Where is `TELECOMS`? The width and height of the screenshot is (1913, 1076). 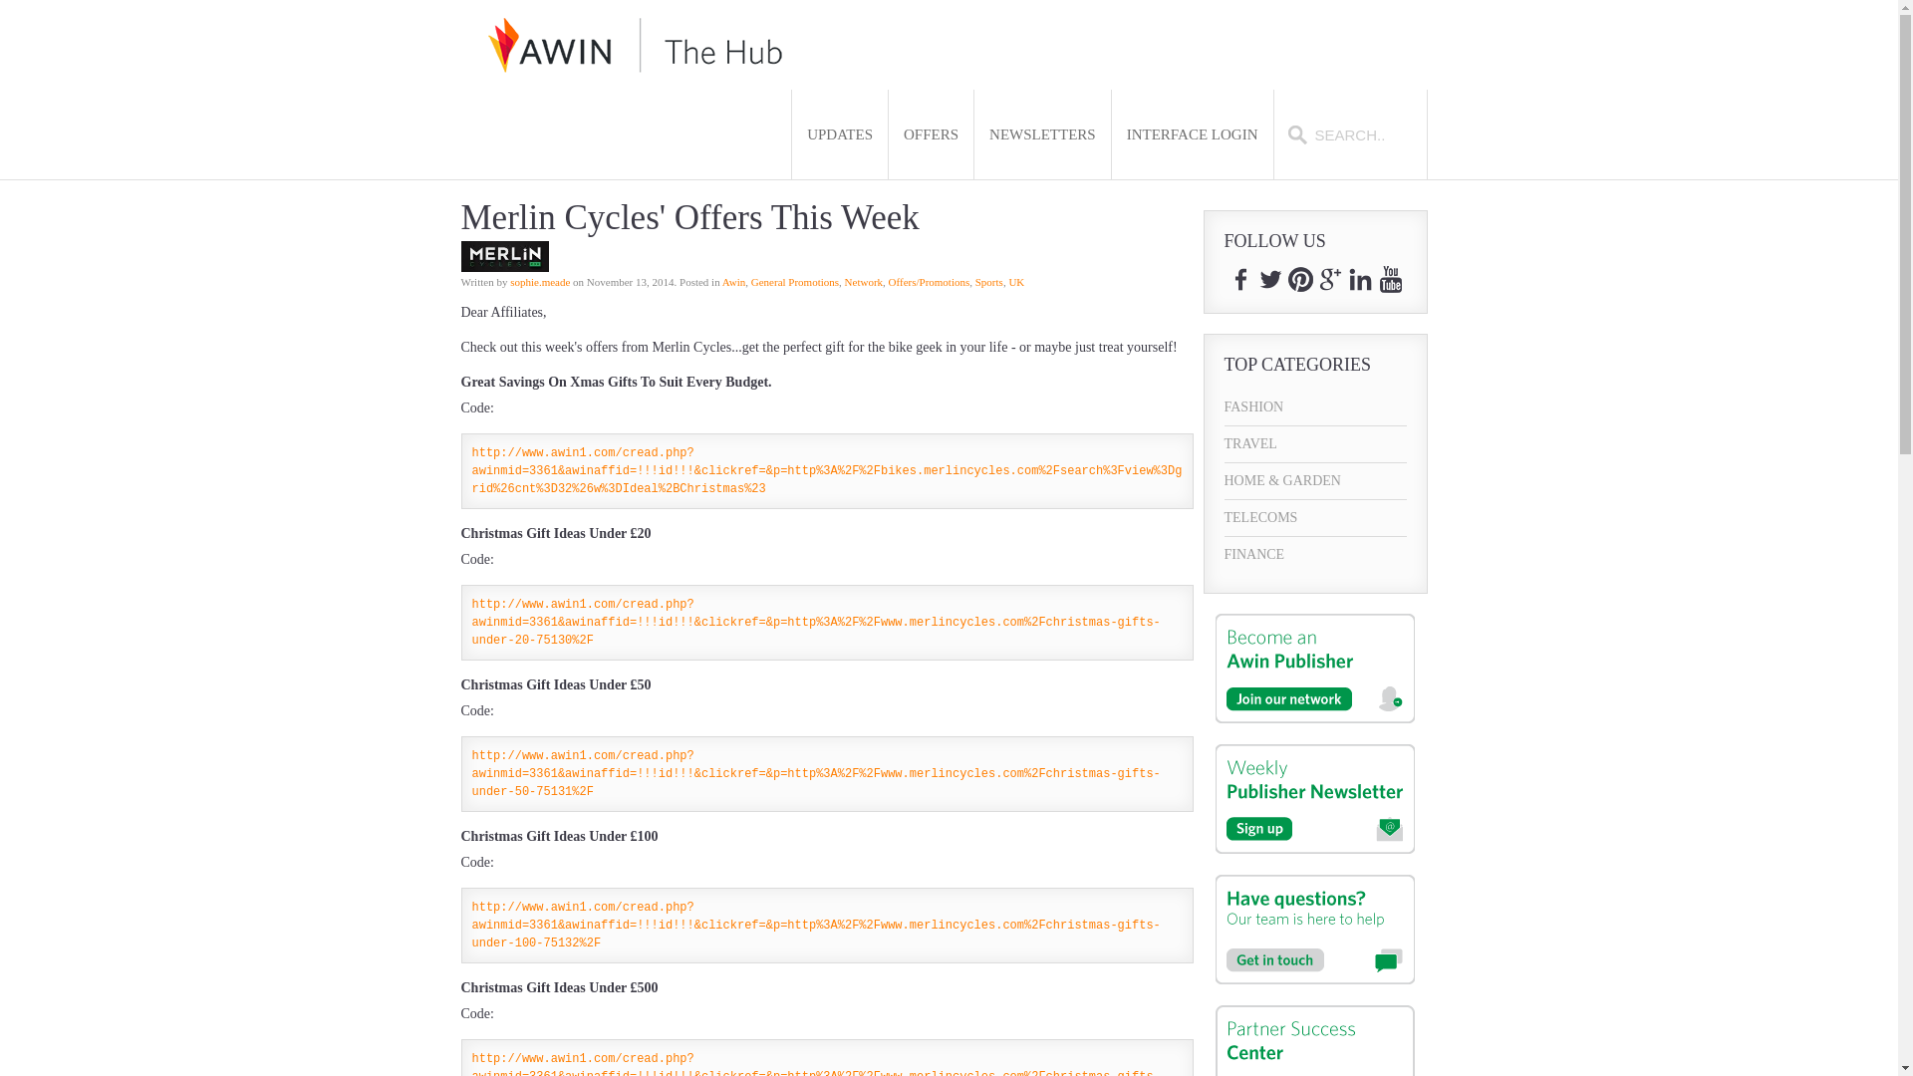 TELECOMS is located at coordinates (1315, 518).